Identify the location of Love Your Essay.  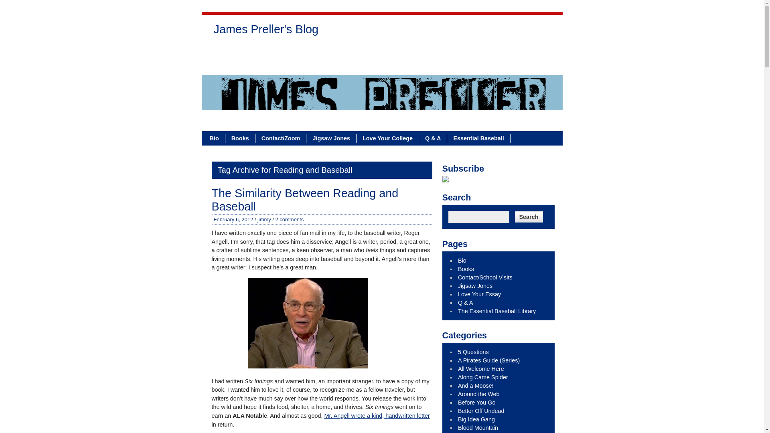
(414, 51).